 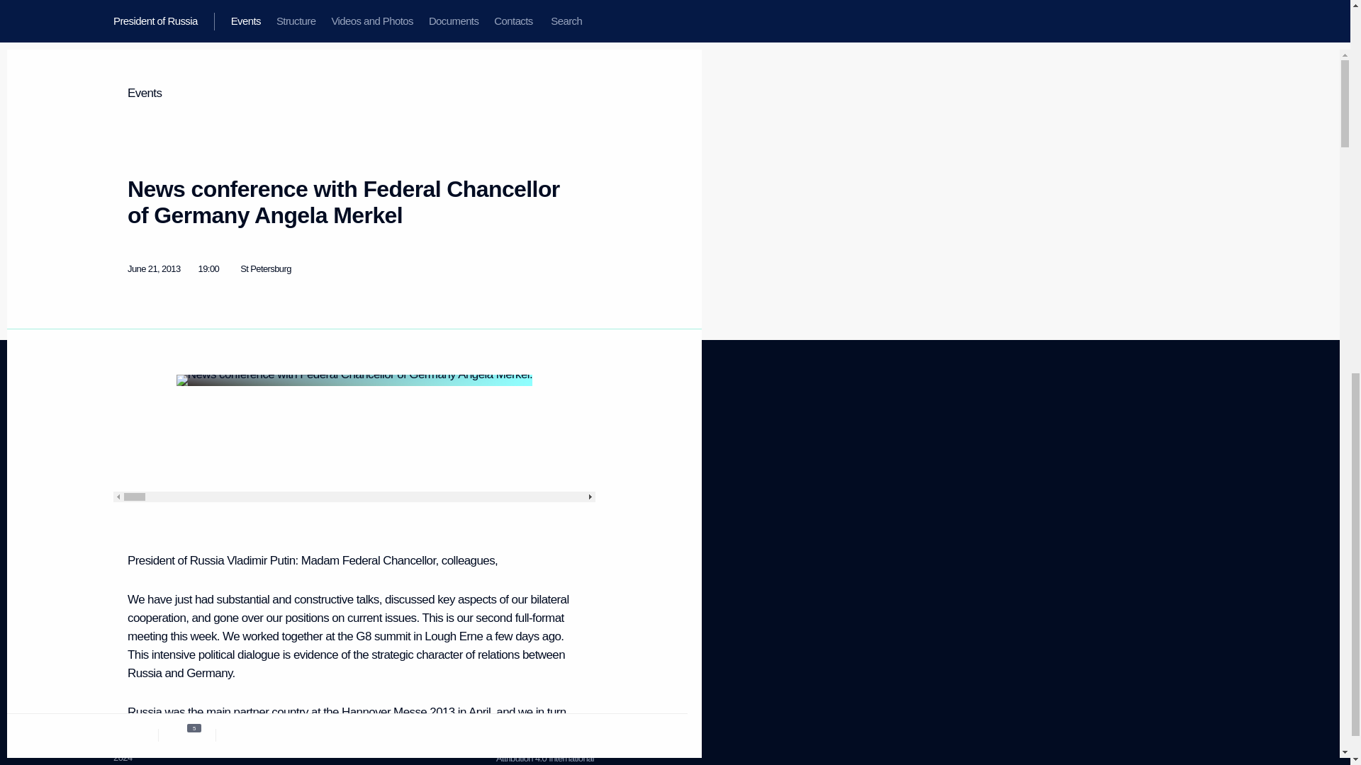 I want to click on Using website content, so click(x=537, y=467).